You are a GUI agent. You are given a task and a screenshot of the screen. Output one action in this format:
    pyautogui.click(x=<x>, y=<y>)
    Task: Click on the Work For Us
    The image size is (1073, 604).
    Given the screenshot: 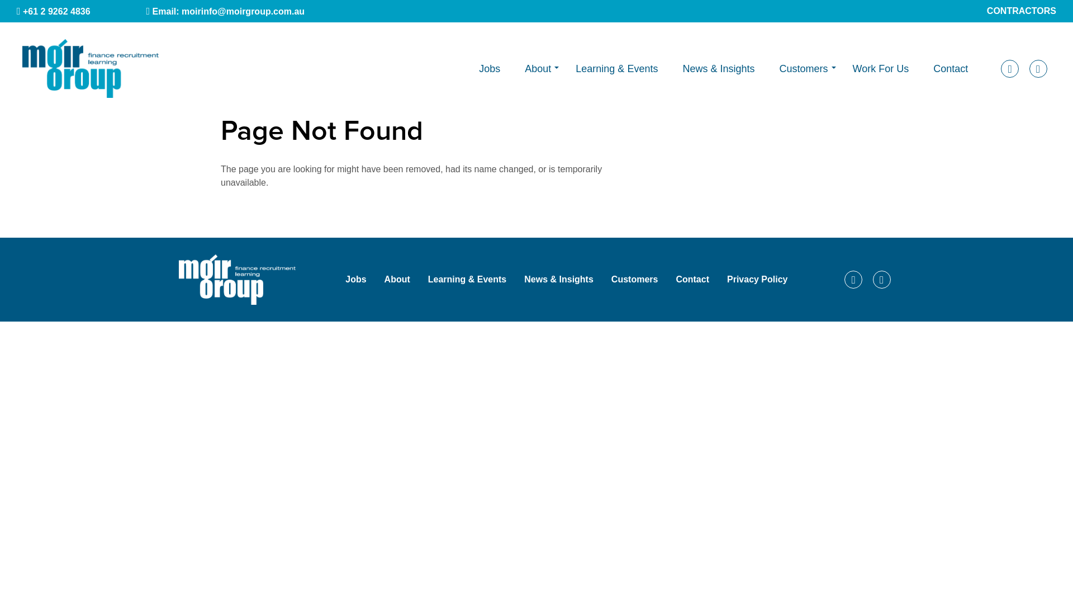 What is the action you would take?
    pyautogui.click(x=881, y=69)
    